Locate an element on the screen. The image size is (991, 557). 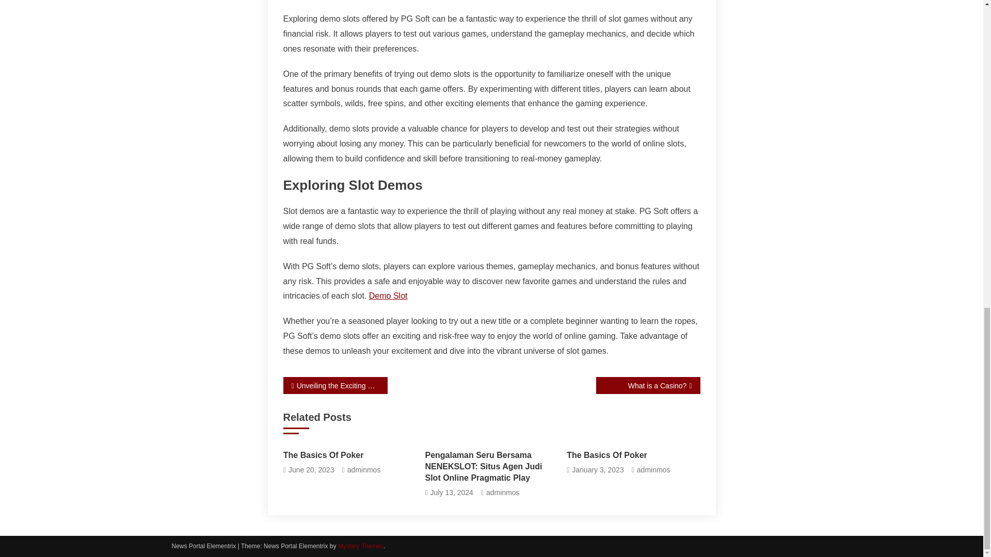
The Basics Of Poker is located at coordinates (350, 455).